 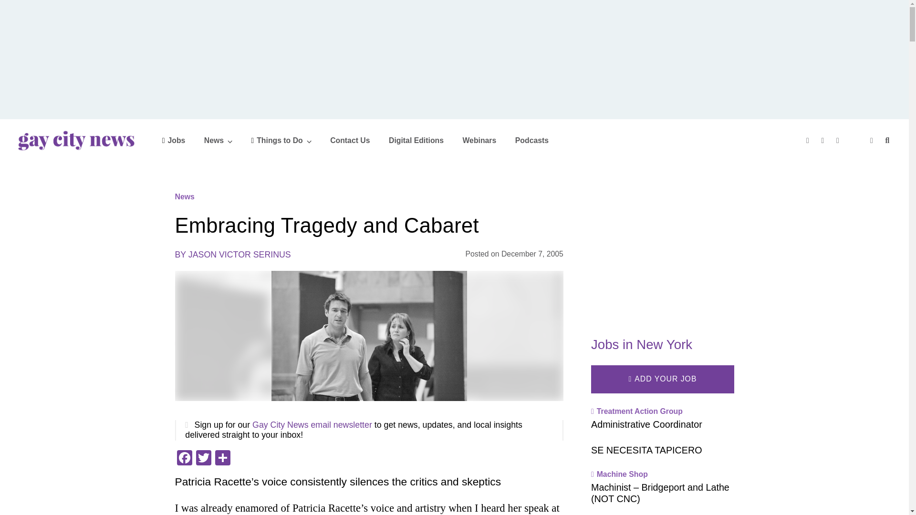 What do you see at coordinates (184, 459) in the screenshot?
I see `Facebook` at bounding box center [184, 459].